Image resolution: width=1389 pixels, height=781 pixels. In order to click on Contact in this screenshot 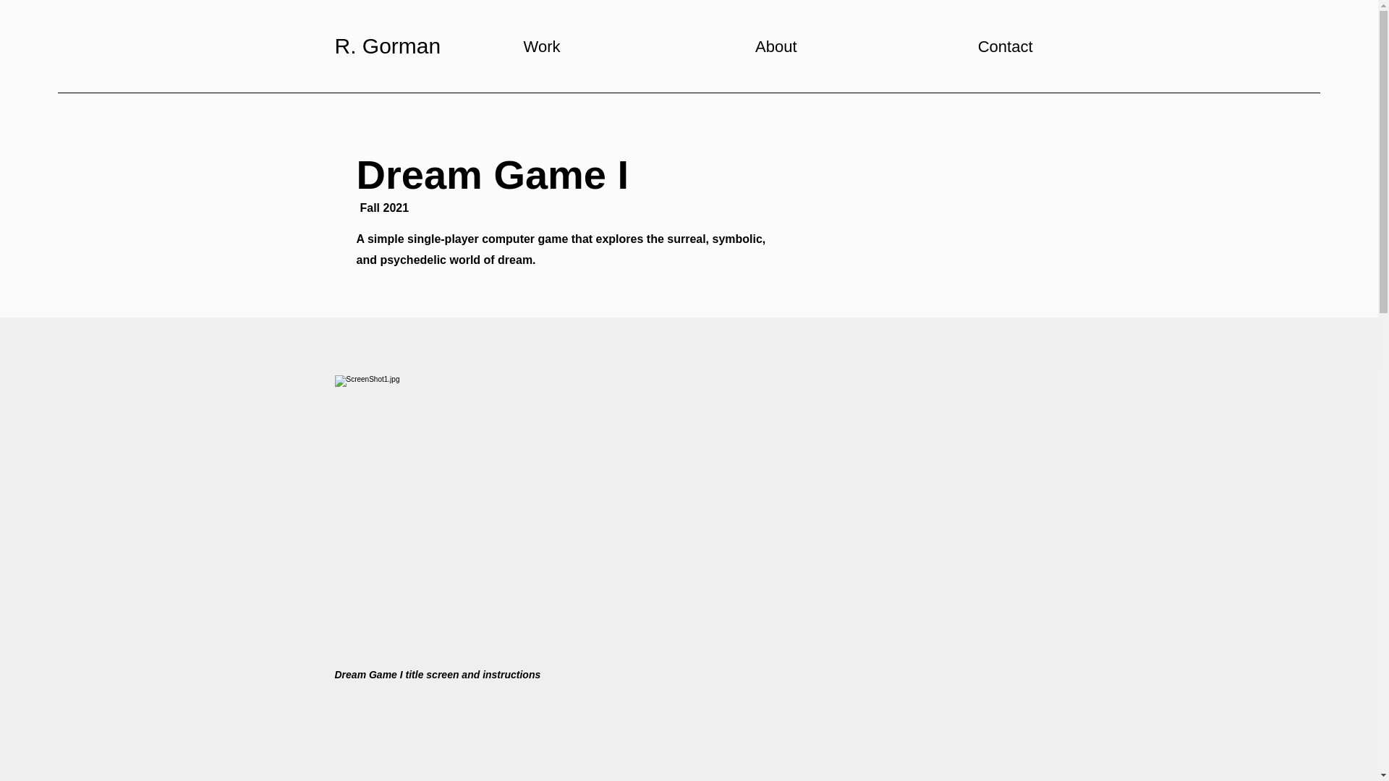, I will do `click(925, 46)`.